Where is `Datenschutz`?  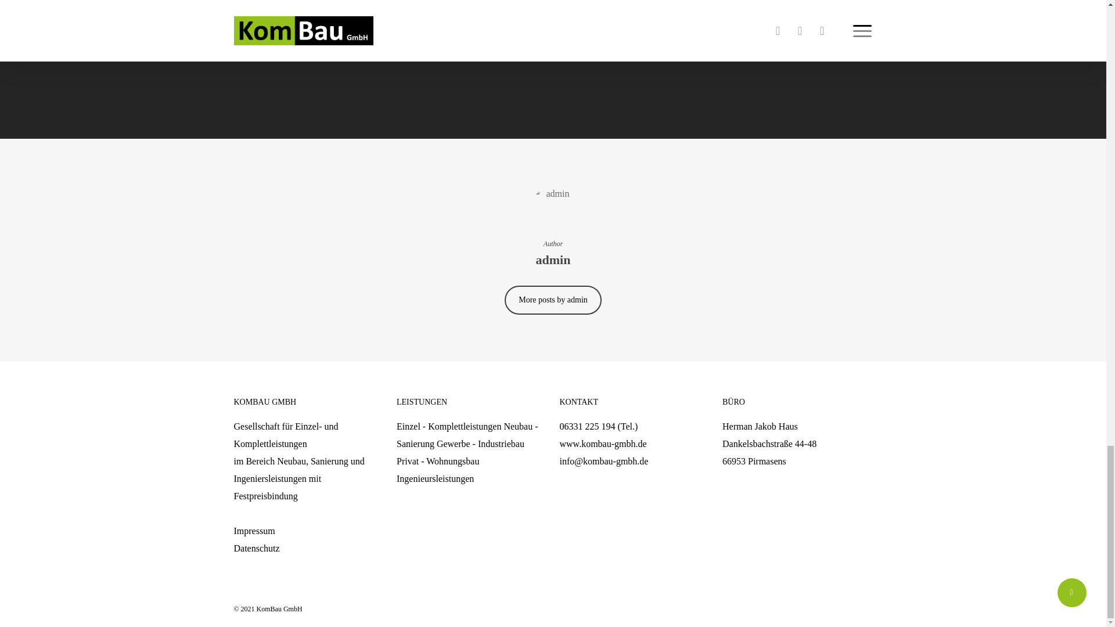
Datenschutz is located at coordinates (256, 548).